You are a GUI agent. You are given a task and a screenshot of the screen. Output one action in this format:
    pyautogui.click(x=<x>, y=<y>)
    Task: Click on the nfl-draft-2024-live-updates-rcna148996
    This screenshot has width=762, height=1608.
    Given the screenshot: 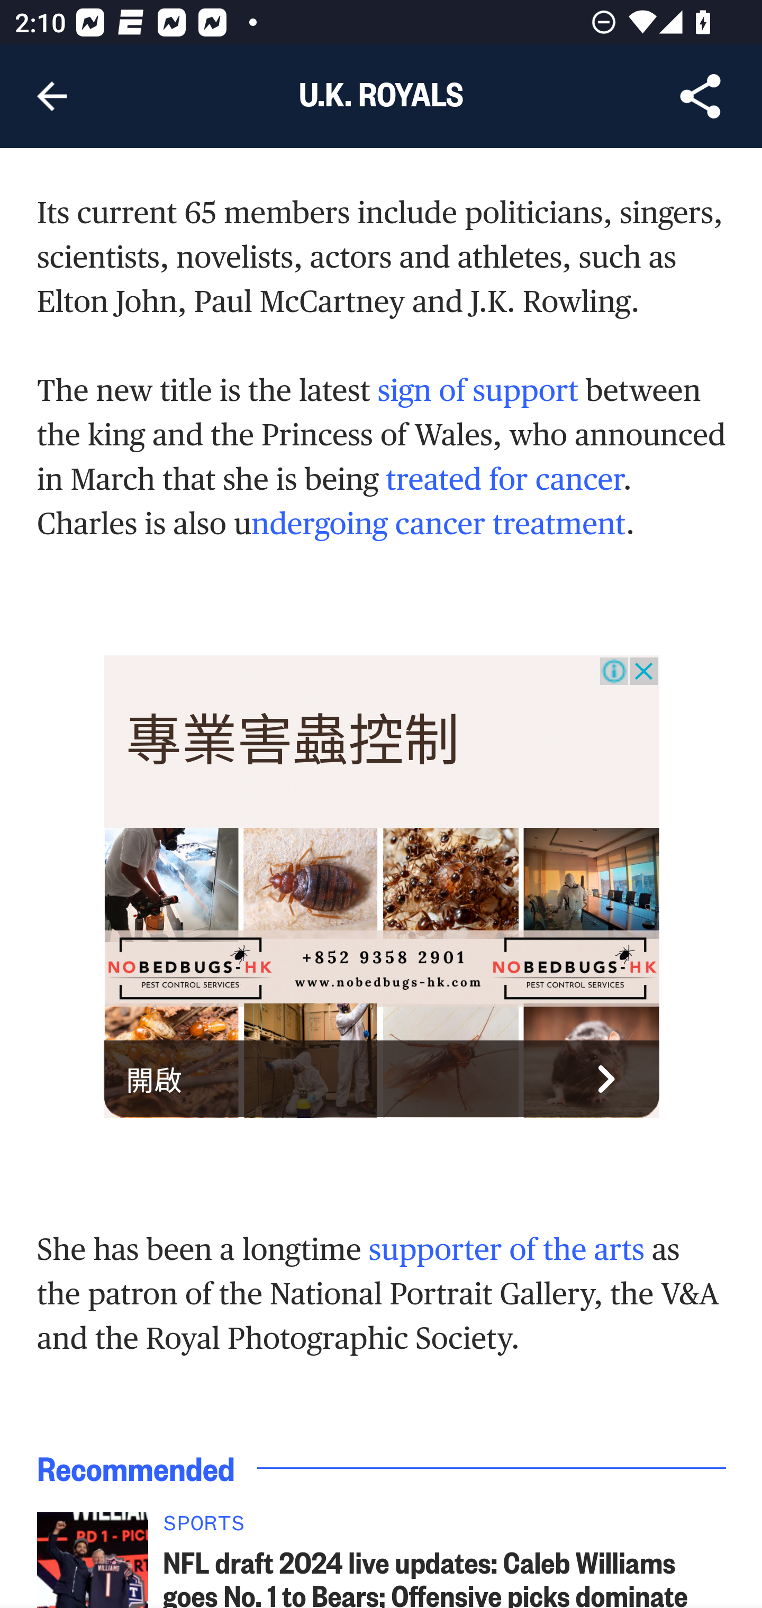 What is the action you would take?
    pyautogui.click(x=92, y=1559)
    